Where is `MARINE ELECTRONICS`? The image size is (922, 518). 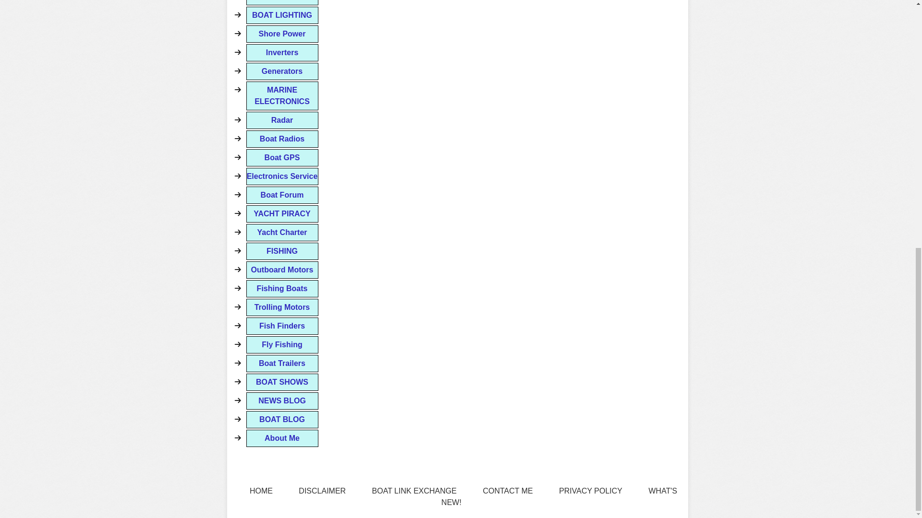 MARINE ELECTRONICS is located at coordinates (282, 96).